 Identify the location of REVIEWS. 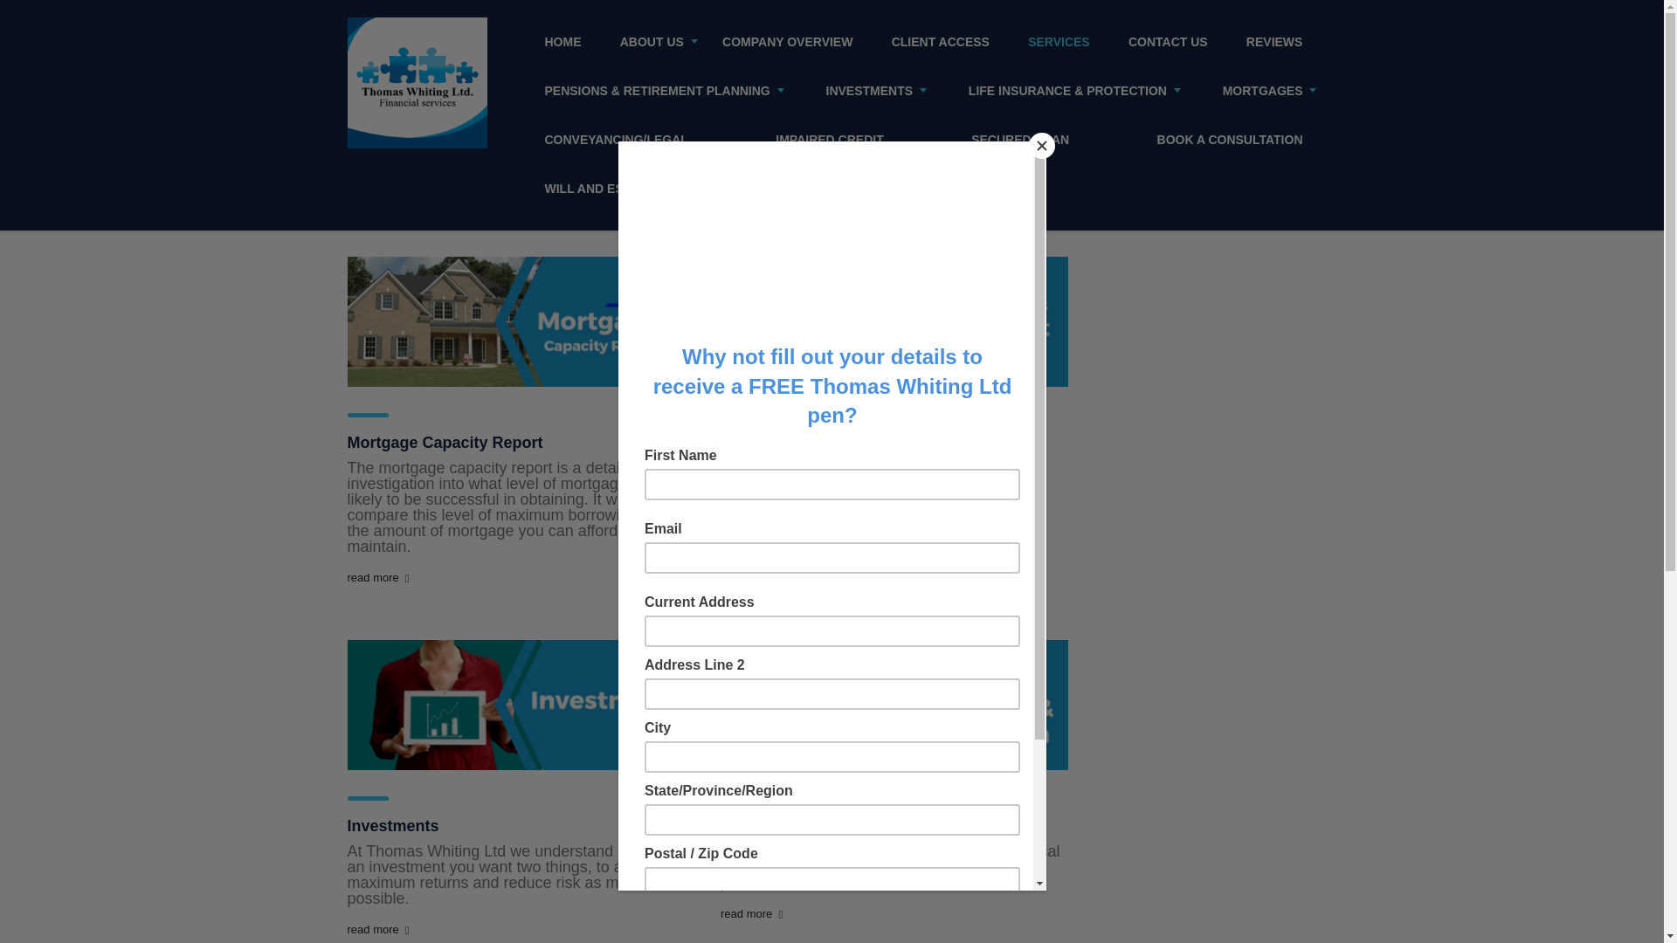
(1274, 42).